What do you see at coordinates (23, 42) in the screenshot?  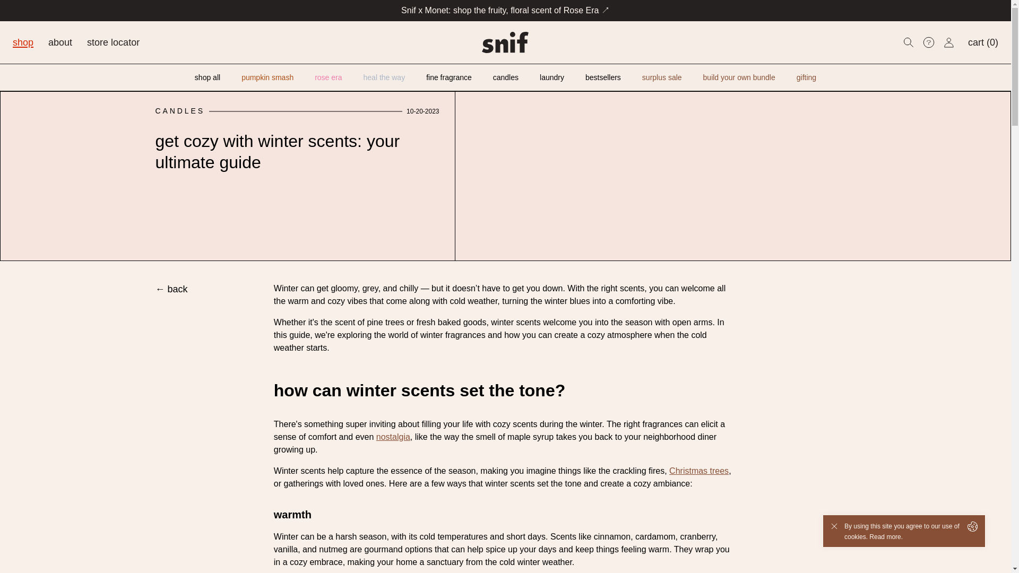 I see `shop` at bounding box center [23, 42].